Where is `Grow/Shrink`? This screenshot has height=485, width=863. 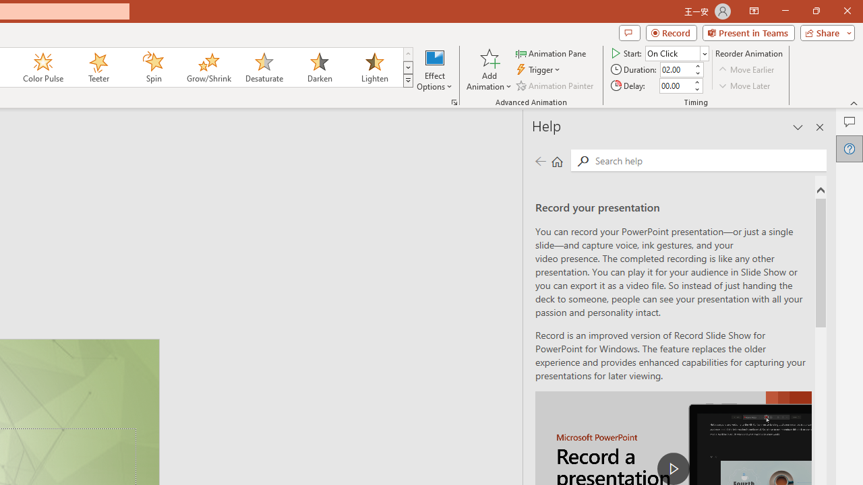 Grow/Shrink is located at coordinates (208, 67).